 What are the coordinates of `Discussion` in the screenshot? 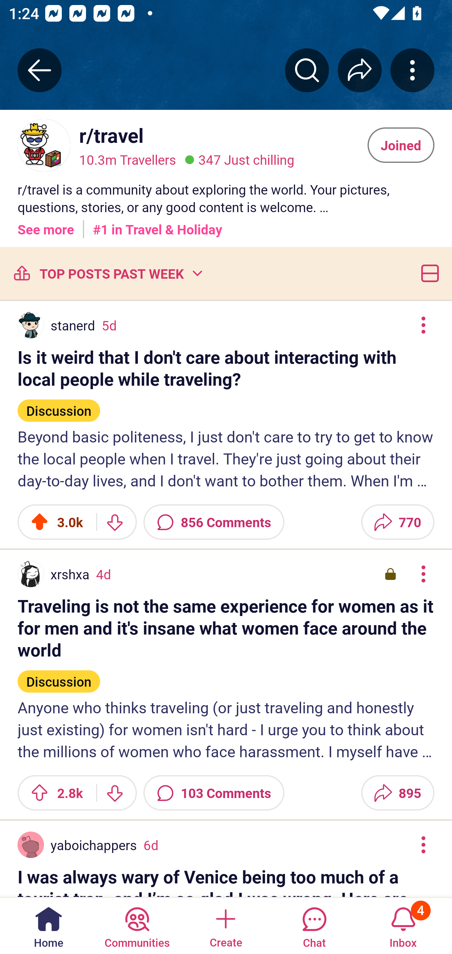 It's located at (59, 676).